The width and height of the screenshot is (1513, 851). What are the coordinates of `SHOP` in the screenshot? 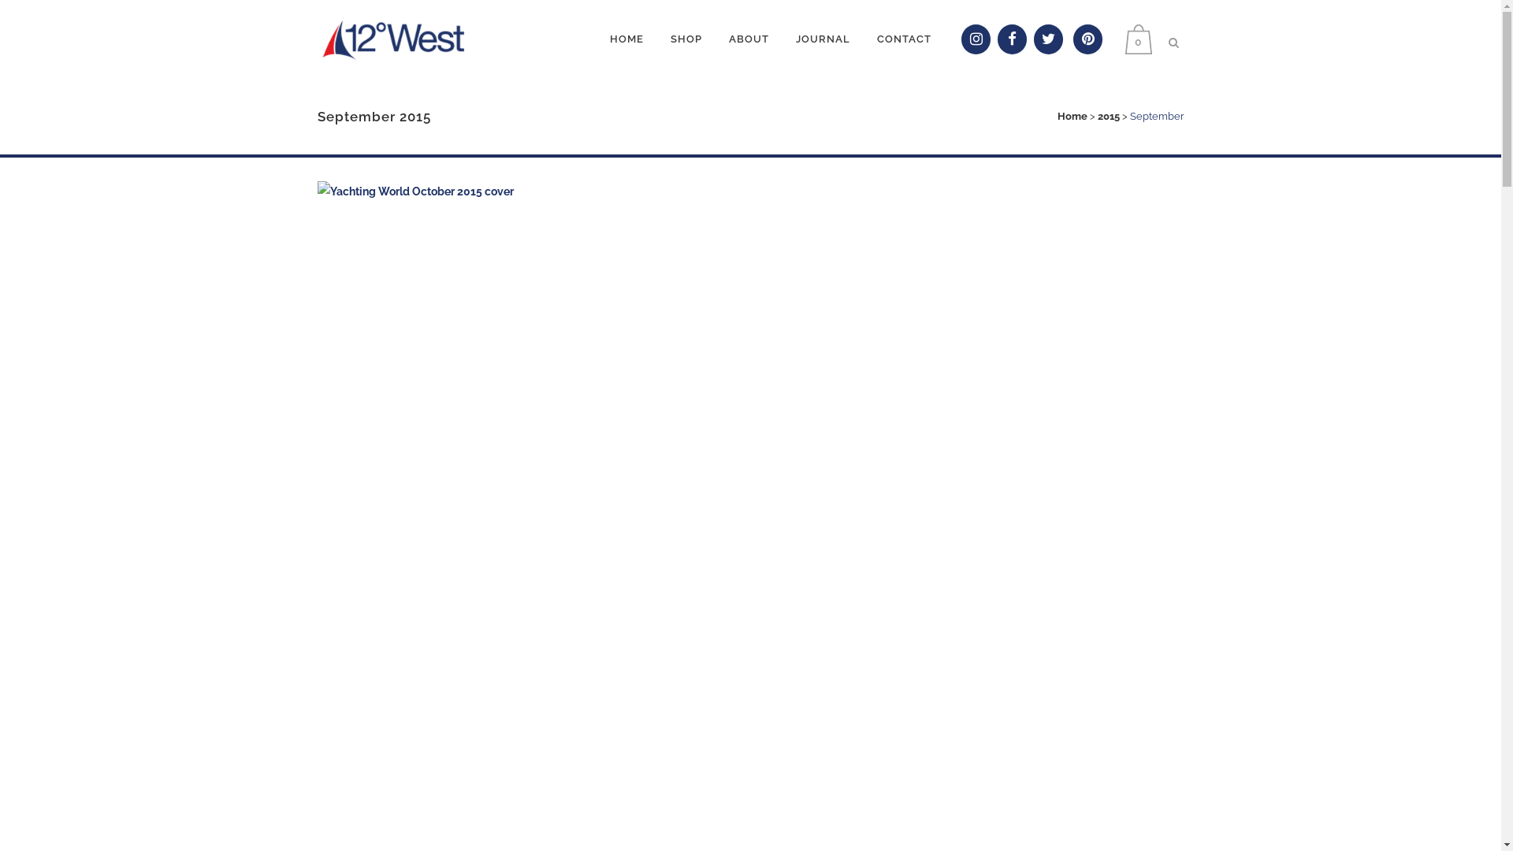 It's located at (686, 39).